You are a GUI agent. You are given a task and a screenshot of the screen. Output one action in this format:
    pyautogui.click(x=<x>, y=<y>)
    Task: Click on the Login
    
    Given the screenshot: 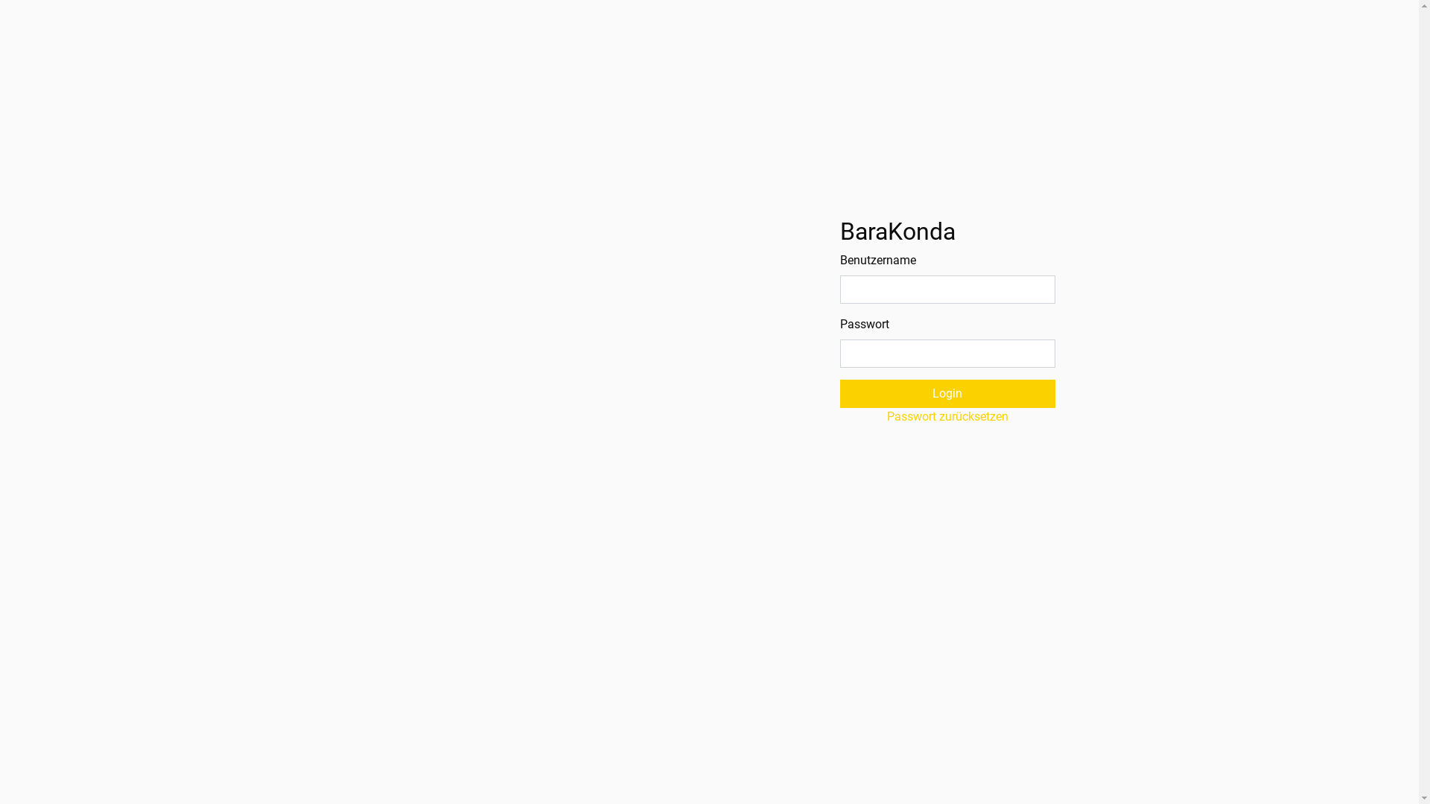 What is the action you would take?
    pyautogui.click(x=948, y=394)
    